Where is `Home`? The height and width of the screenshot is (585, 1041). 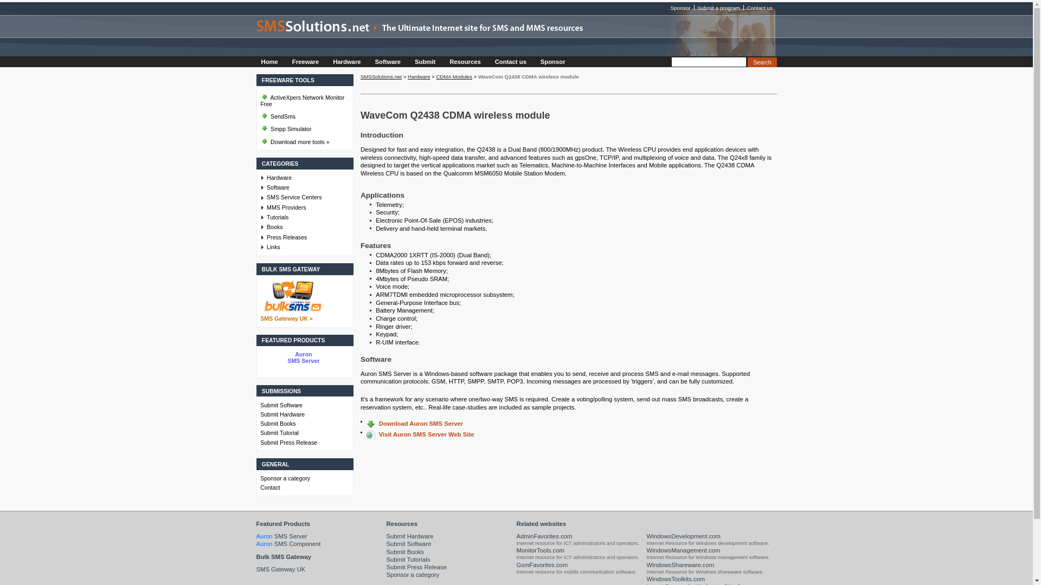 Home is located at coordinates (270, 62).